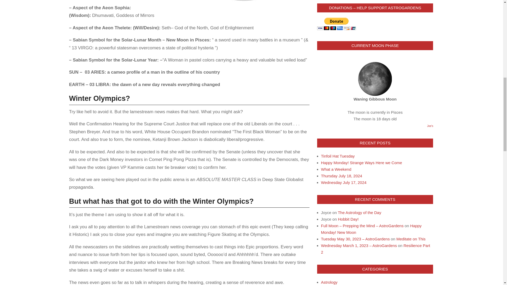 The width and height of the screenshot is (507, 285). I want to click on Happy Monday! New Moon, so click(371, 229).